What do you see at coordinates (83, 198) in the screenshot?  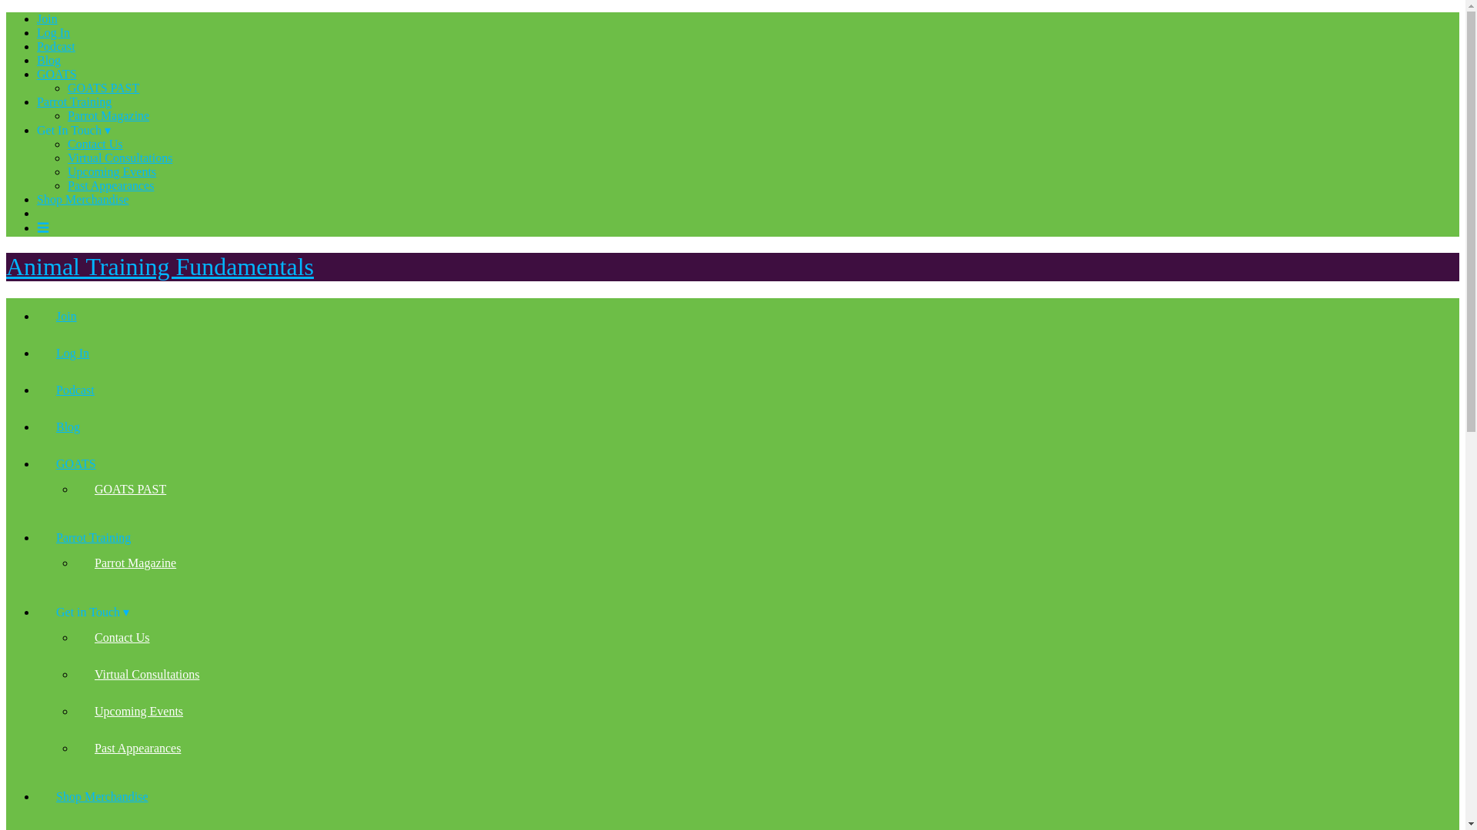 I see `Shop Merchandise` at bounding box center [83, 198].